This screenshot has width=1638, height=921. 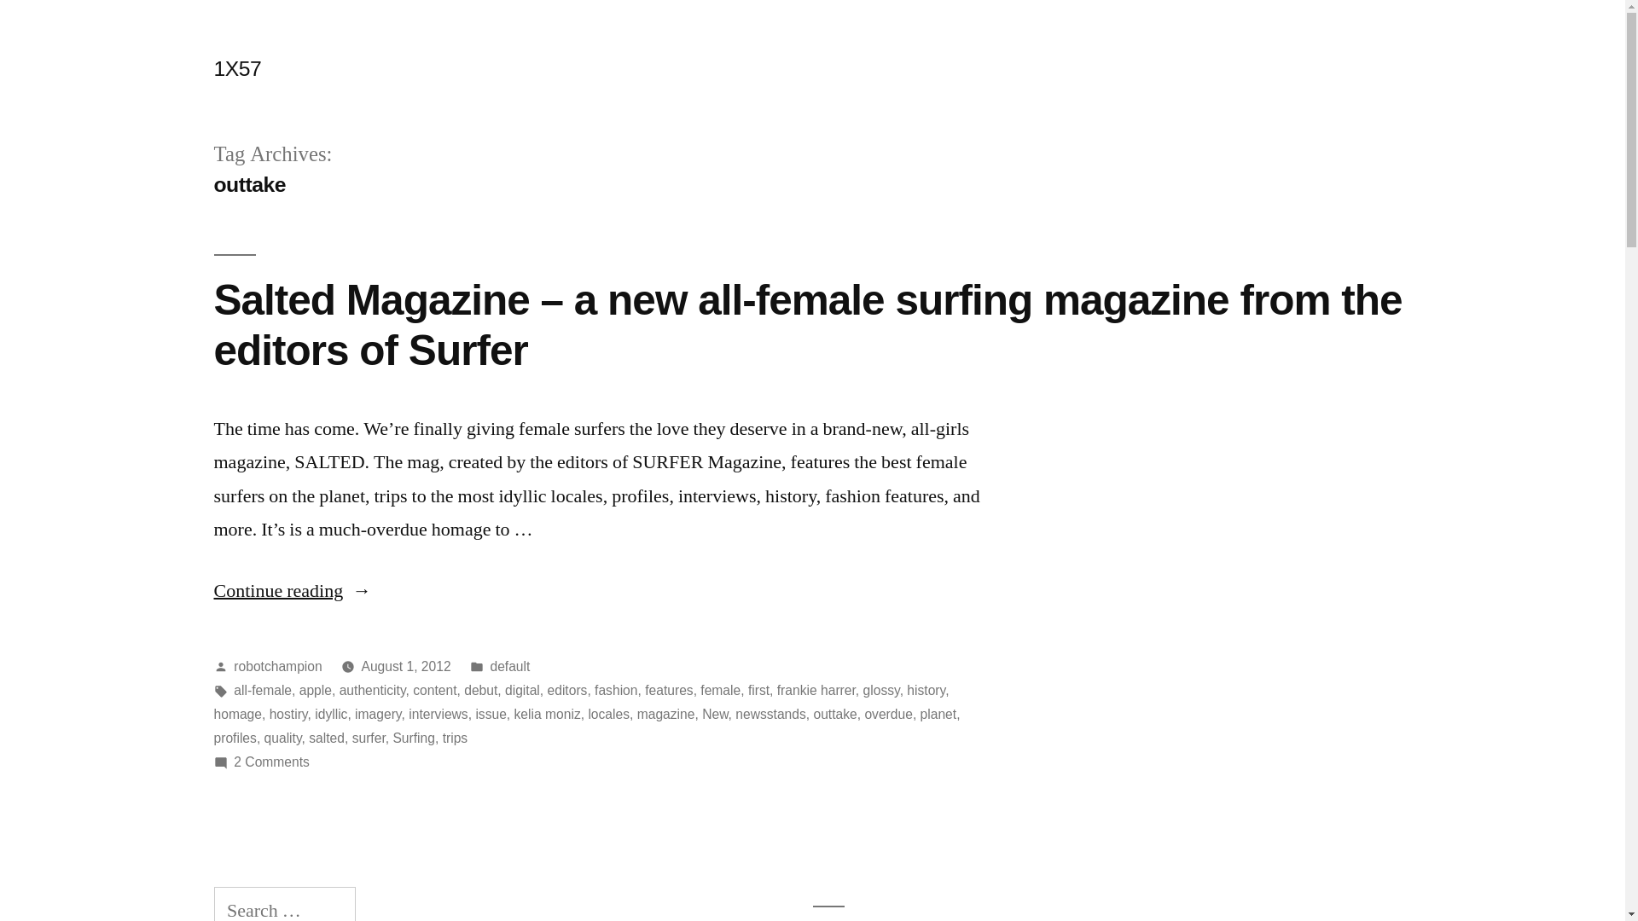 What do you see at coordinates (666, 715) in the screenshot?
I see `magazine` at bounding box center [666, 715].